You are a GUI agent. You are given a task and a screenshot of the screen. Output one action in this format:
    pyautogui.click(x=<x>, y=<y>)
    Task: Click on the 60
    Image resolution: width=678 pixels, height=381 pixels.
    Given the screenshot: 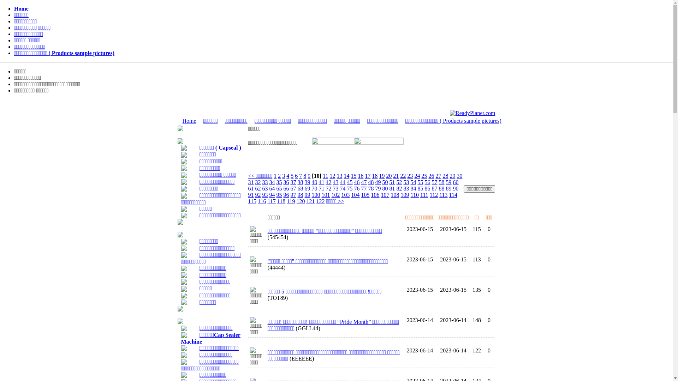 What is the action you would take?
    pyautogui.click(x=456, y=182)
    